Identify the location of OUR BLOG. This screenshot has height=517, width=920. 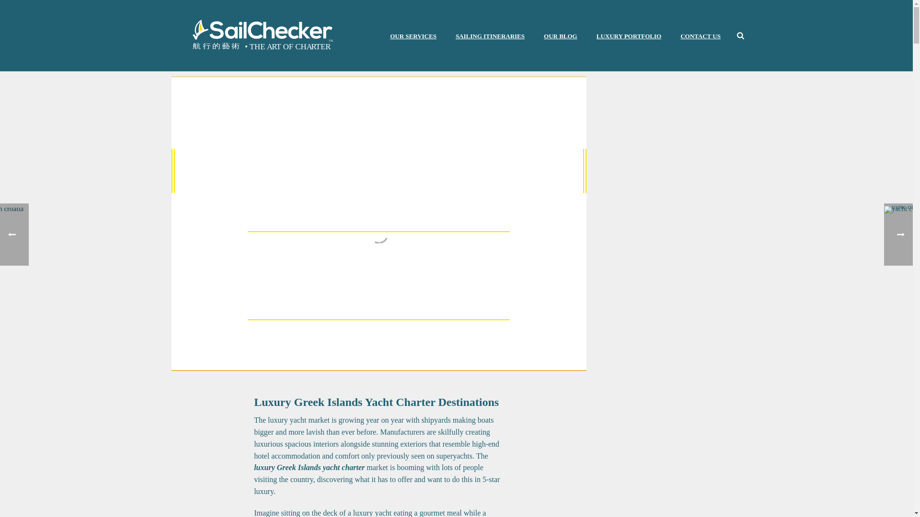
(561, 36).